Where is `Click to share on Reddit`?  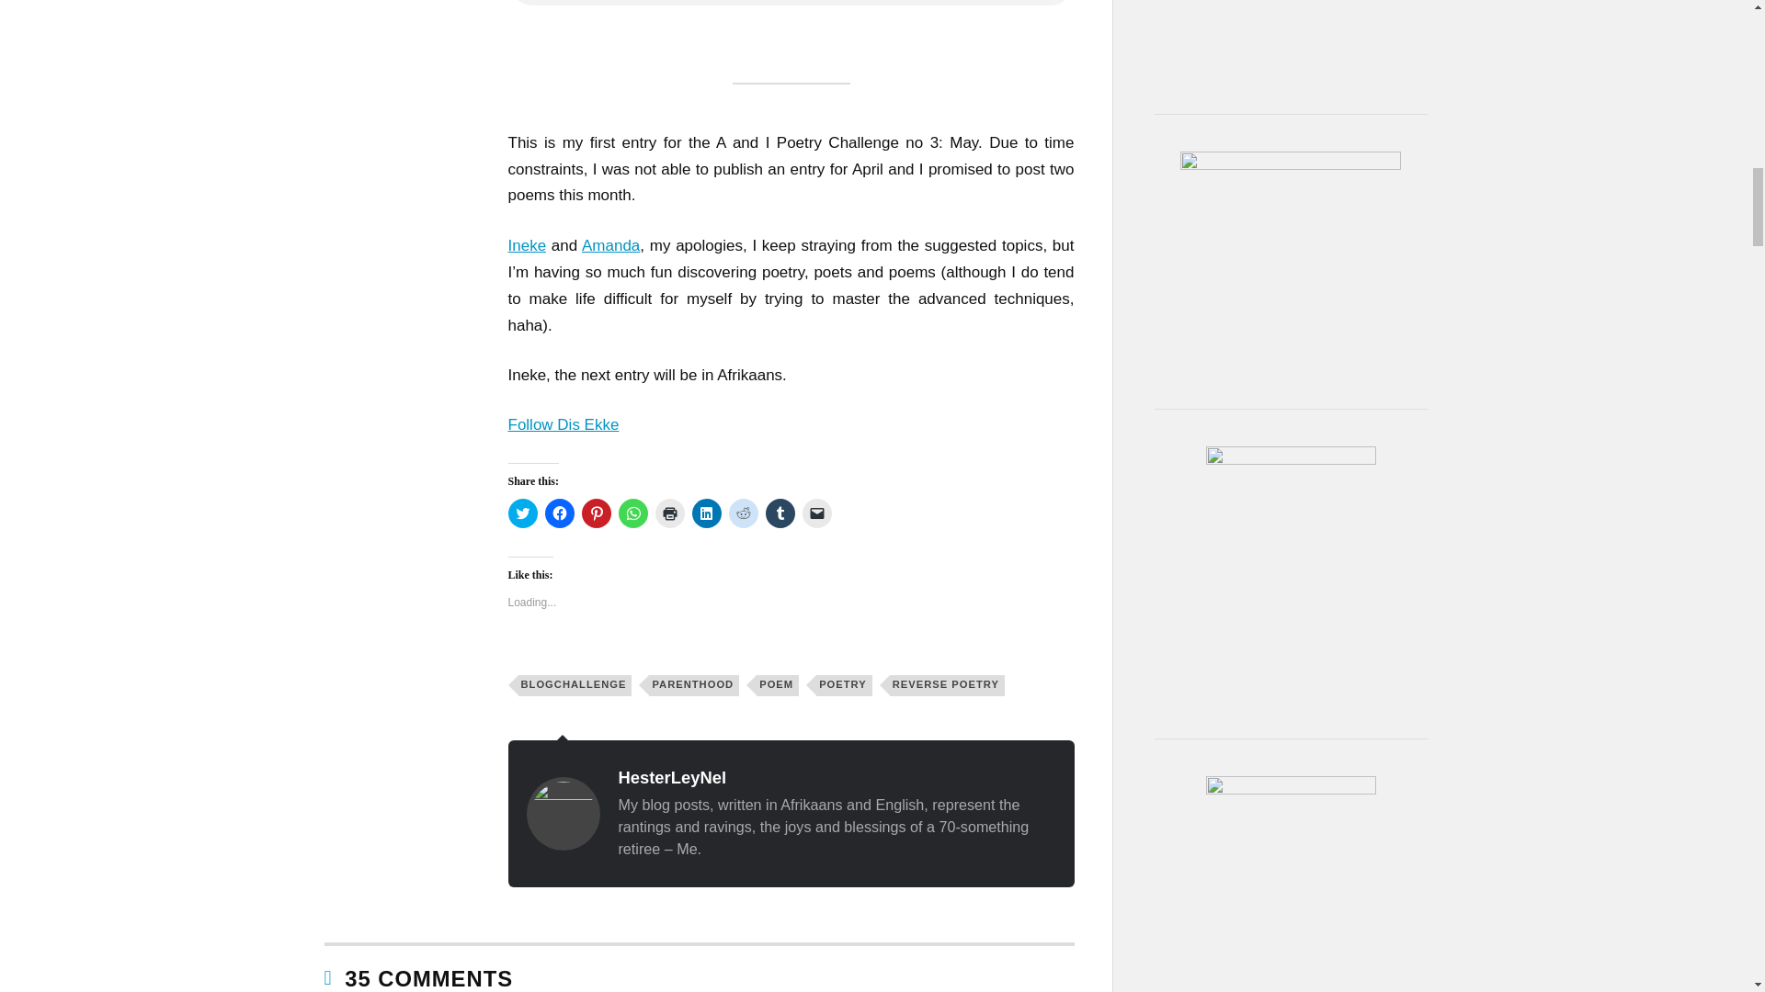 Click to share on Reddit is located at coordinates (742, 513).